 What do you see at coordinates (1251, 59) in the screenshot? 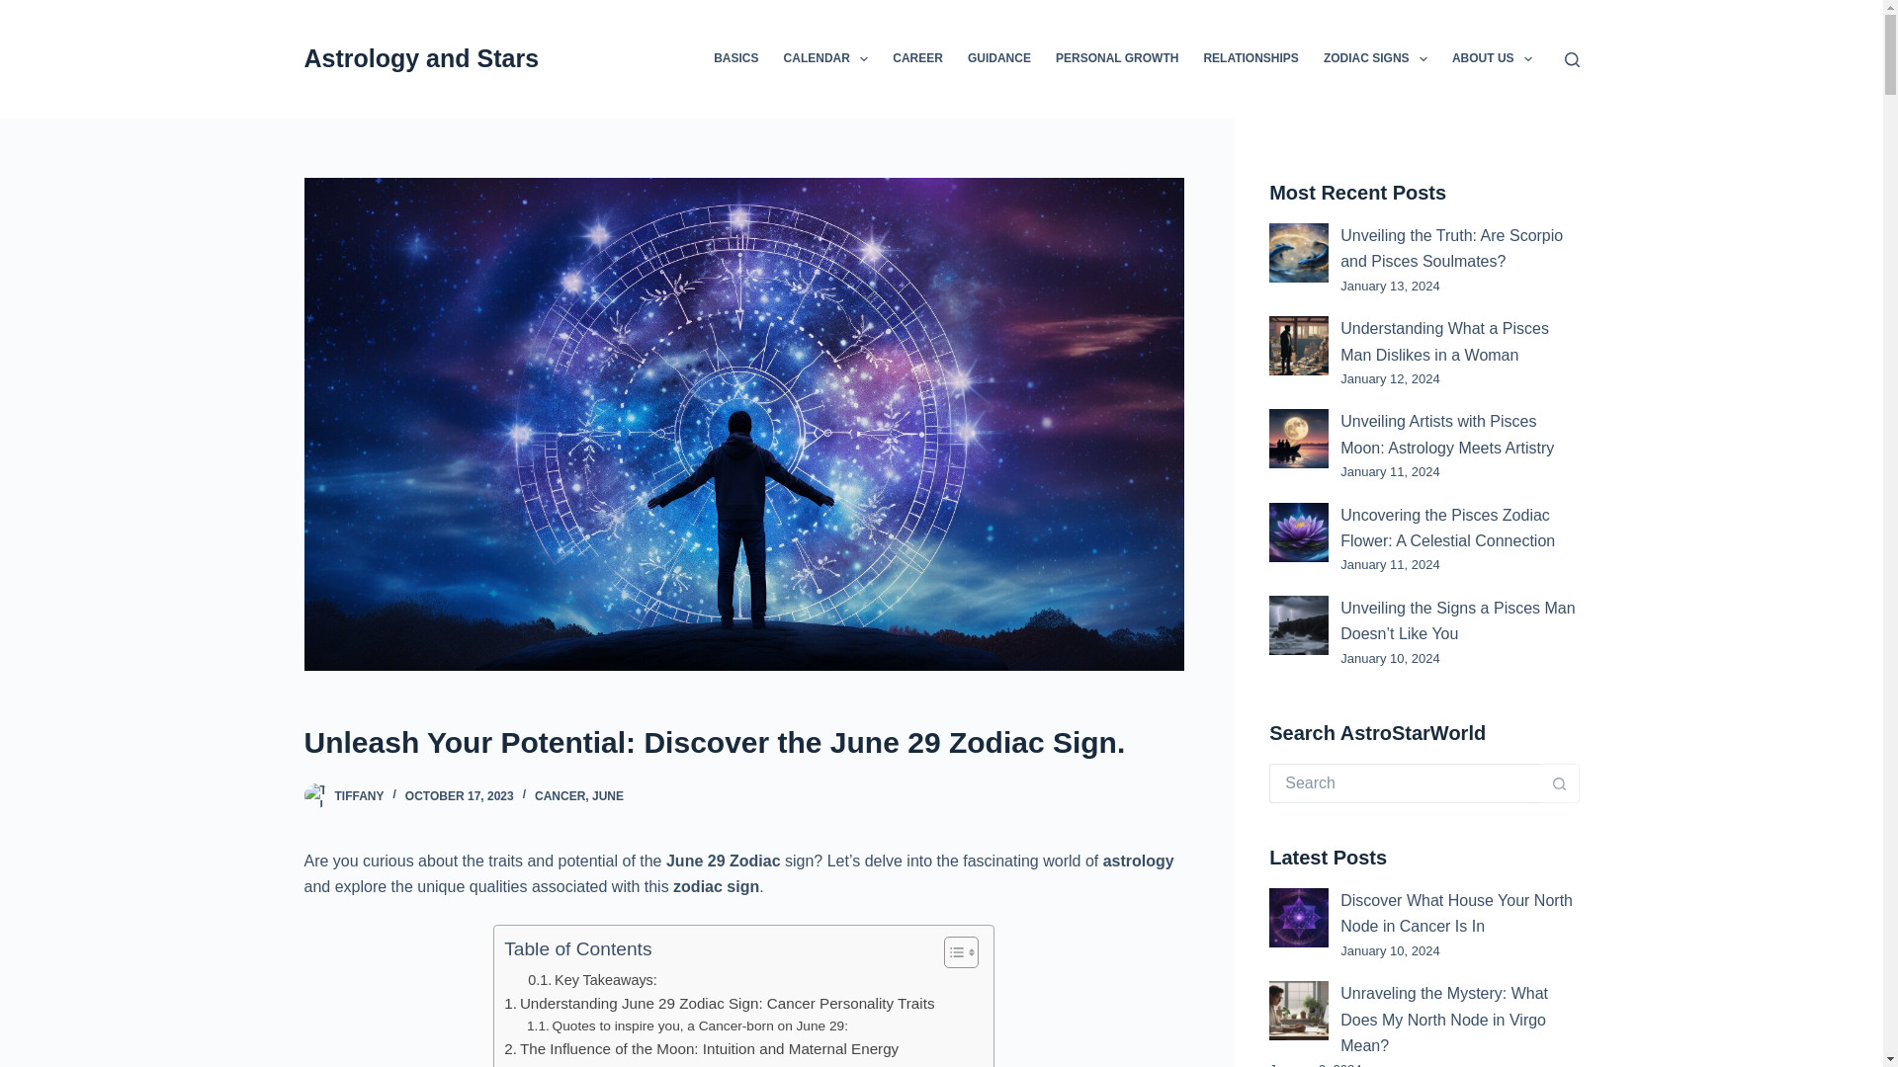
I see `RELATIONSHIPS` at bounding box center [1251, 59].